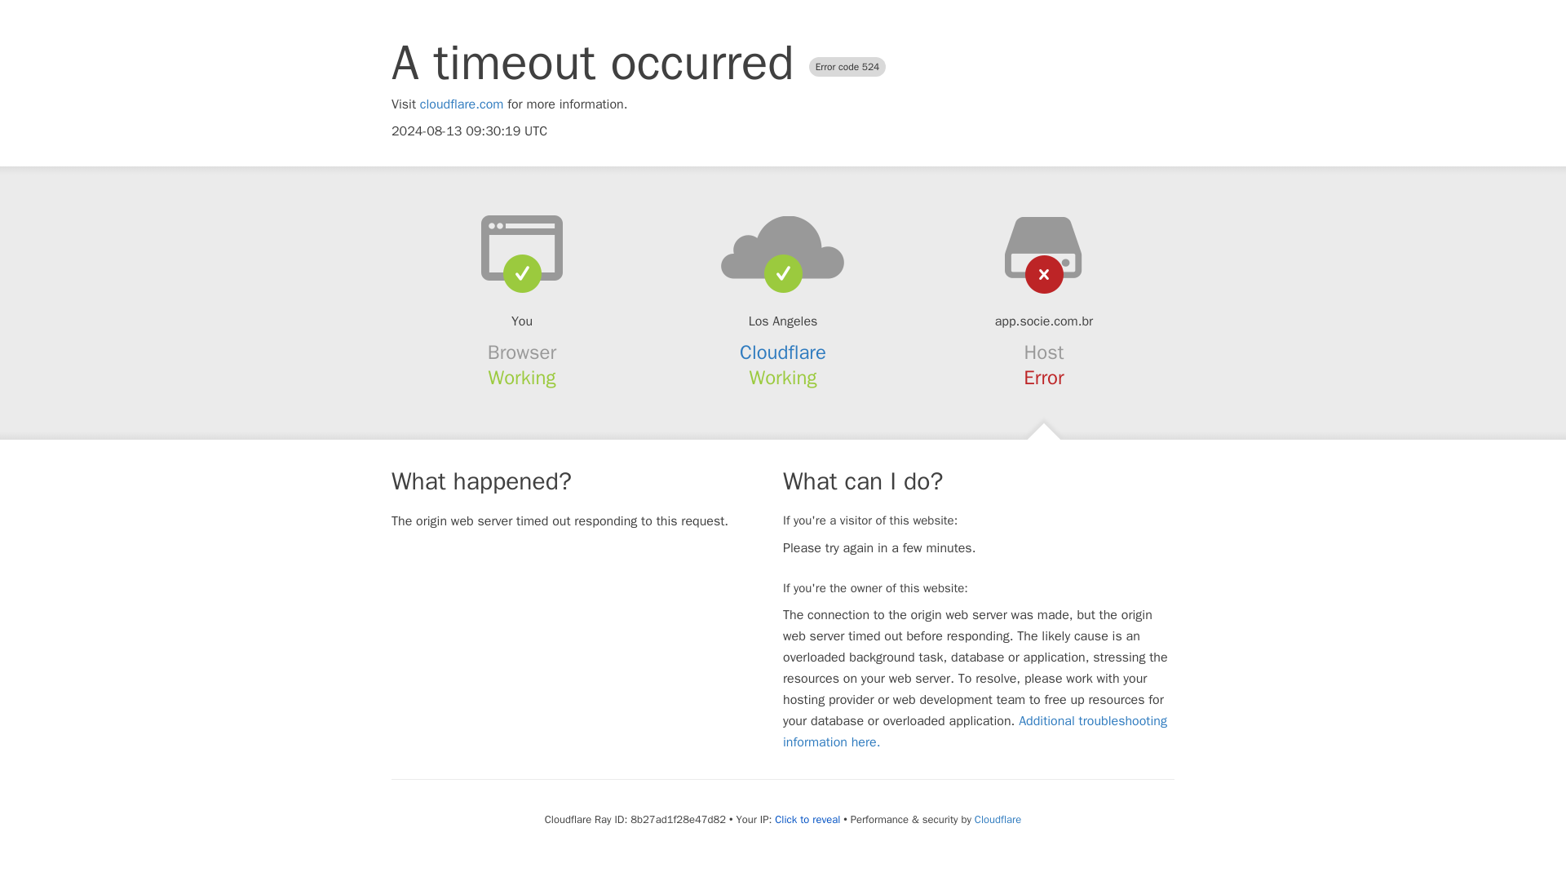  I want to click on Click to reveal, so click(807, 819).